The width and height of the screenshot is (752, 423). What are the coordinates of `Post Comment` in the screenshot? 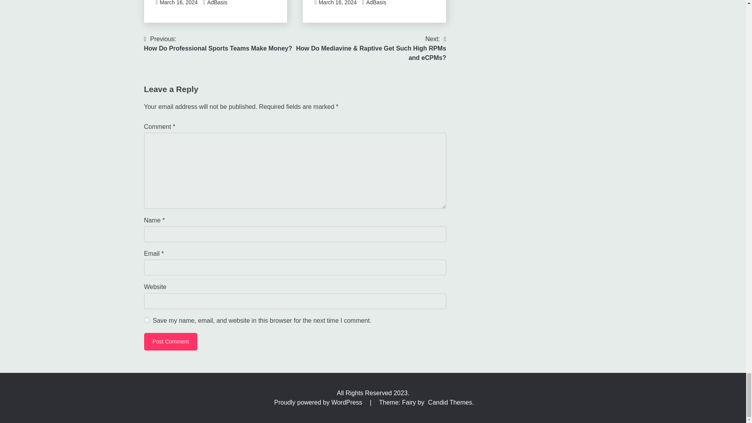 It's located at (171, 342).